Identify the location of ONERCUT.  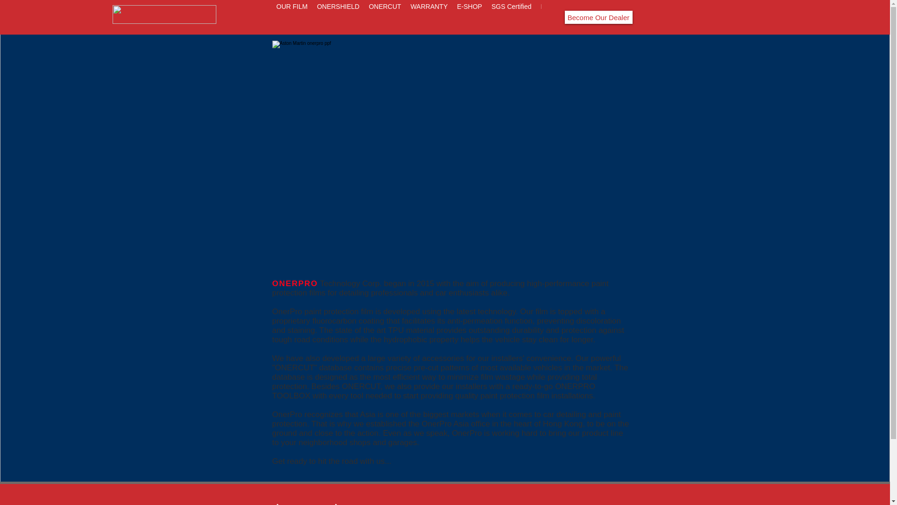
(384, 17).